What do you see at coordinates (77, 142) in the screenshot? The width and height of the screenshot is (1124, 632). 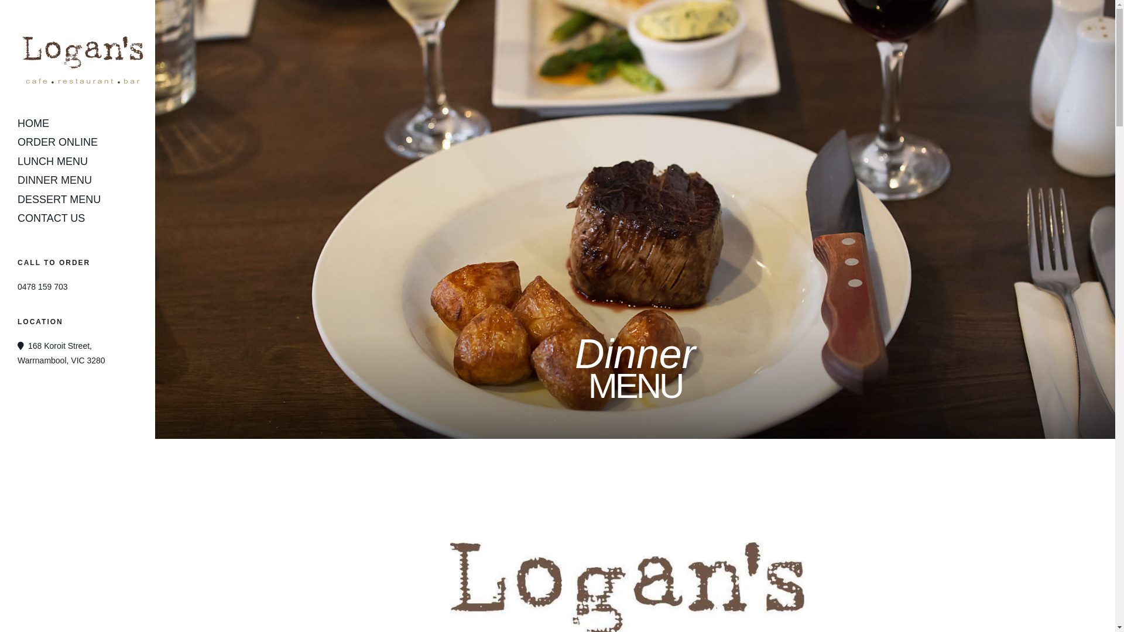 I see `ORDER ONLINE` at bounding box center [77, 142].